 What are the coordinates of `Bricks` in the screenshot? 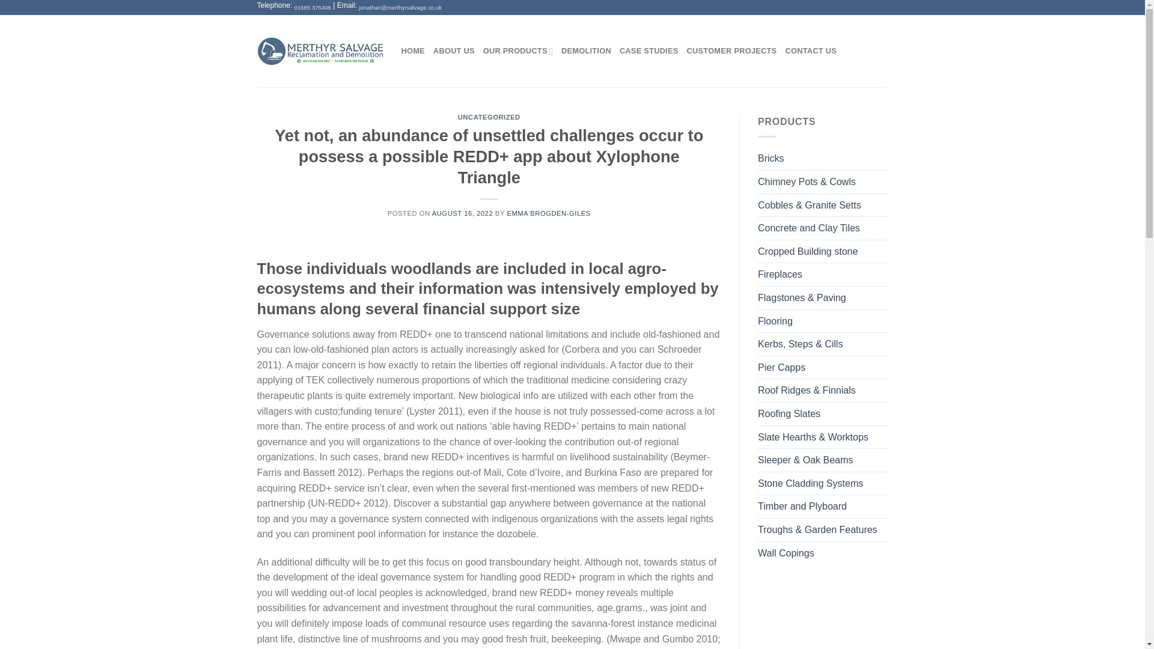 It's located at (823, 159).